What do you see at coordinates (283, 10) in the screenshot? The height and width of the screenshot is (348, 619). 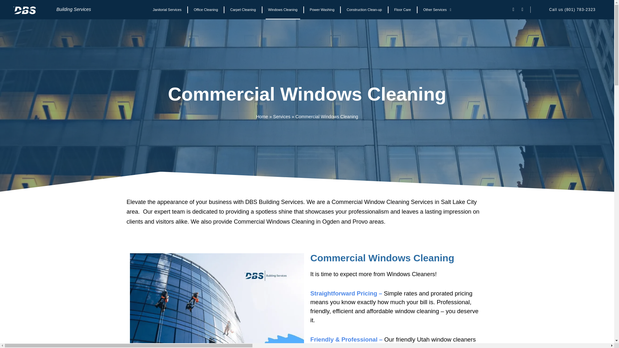 I see `Windows Cleaning` at bounding box center [283, 10].